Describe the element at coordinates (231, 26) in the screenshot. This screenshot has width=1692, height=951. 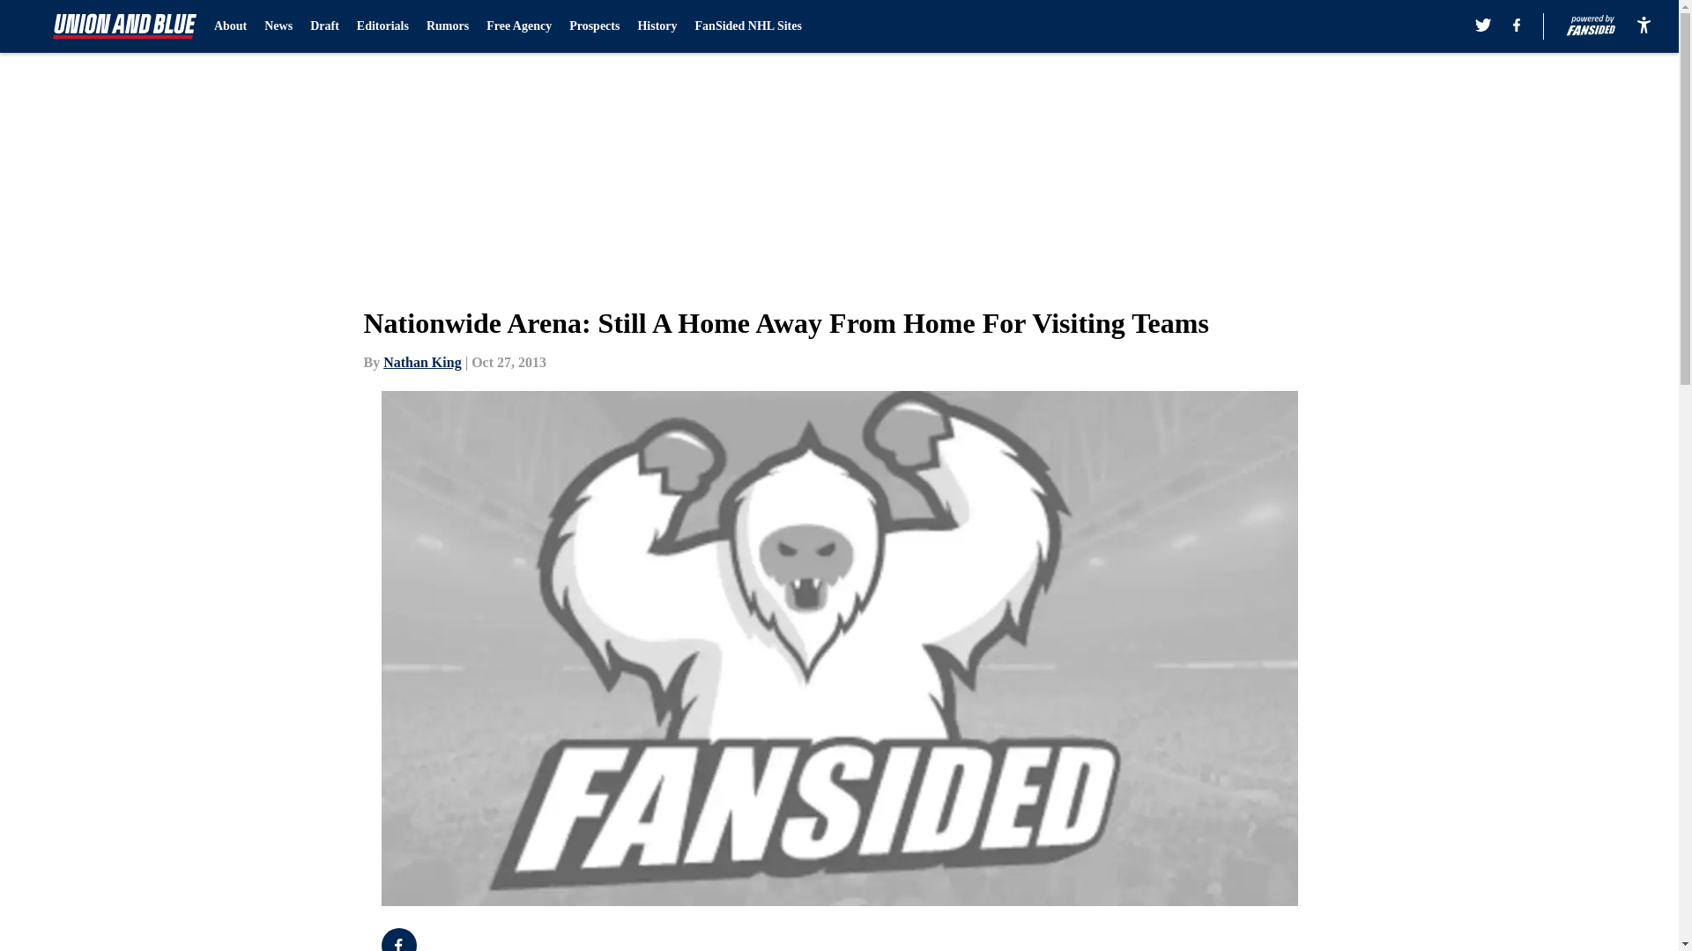
I see `About` at that location.